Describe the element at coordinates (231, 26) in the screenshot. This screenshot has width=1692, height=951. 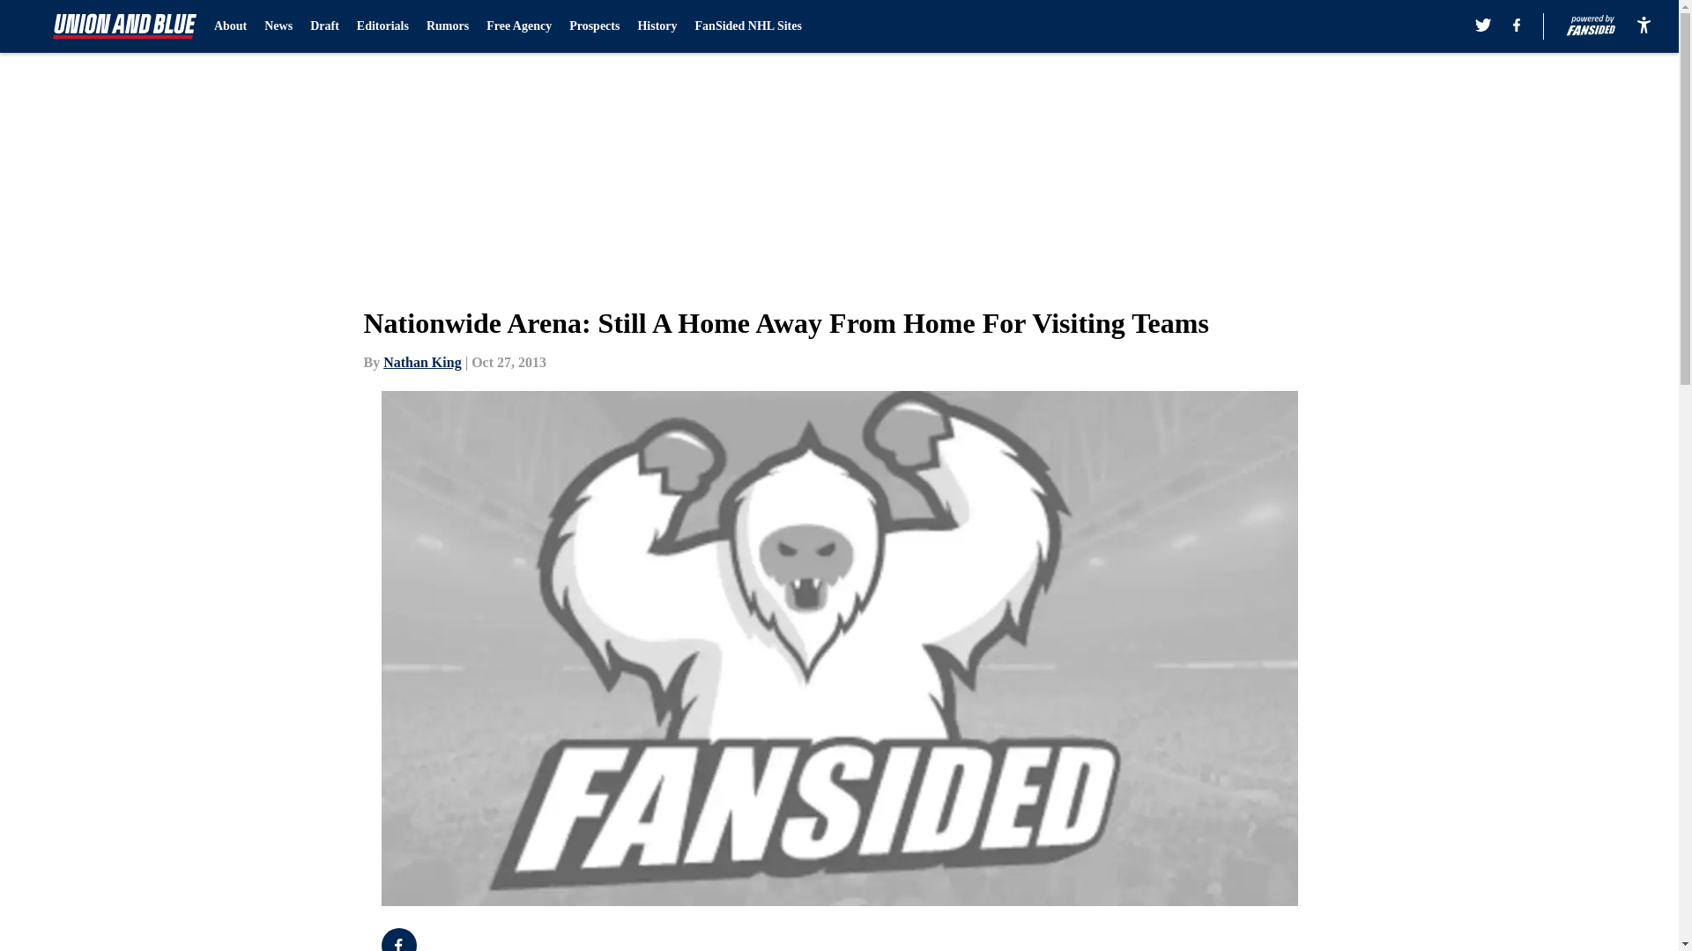
I see `About` at that location.